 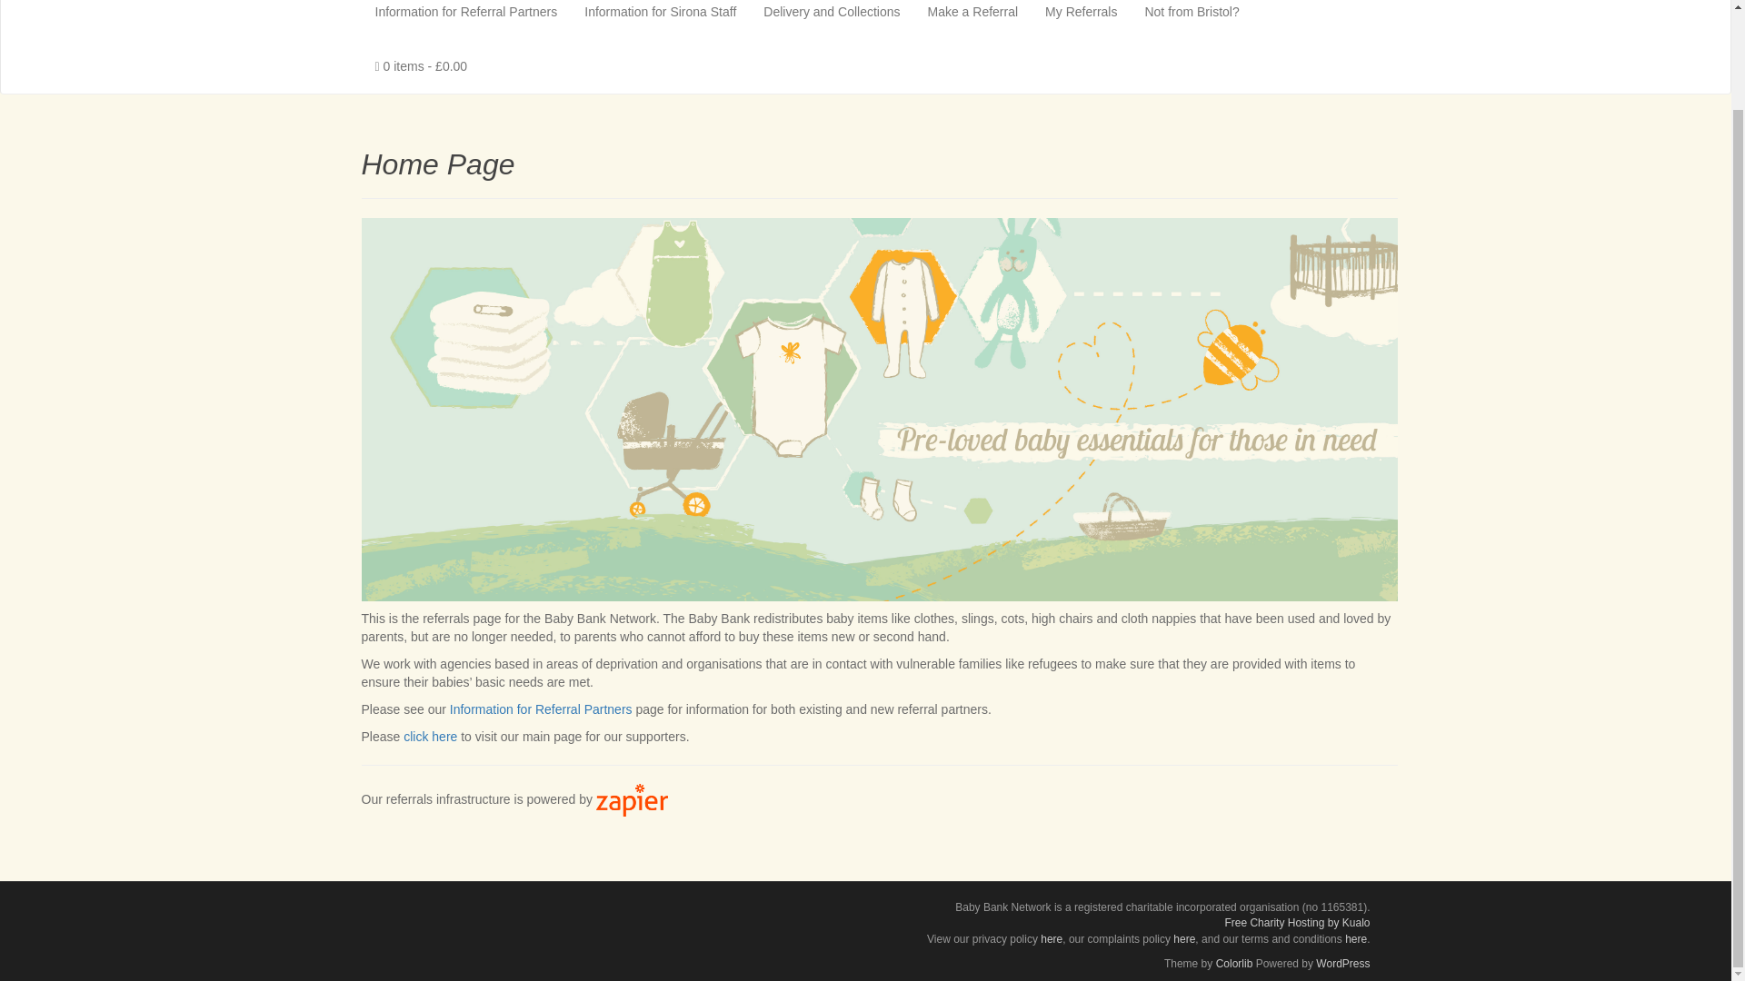 I want to click on Colorlib, so click(x=1234, y=964).